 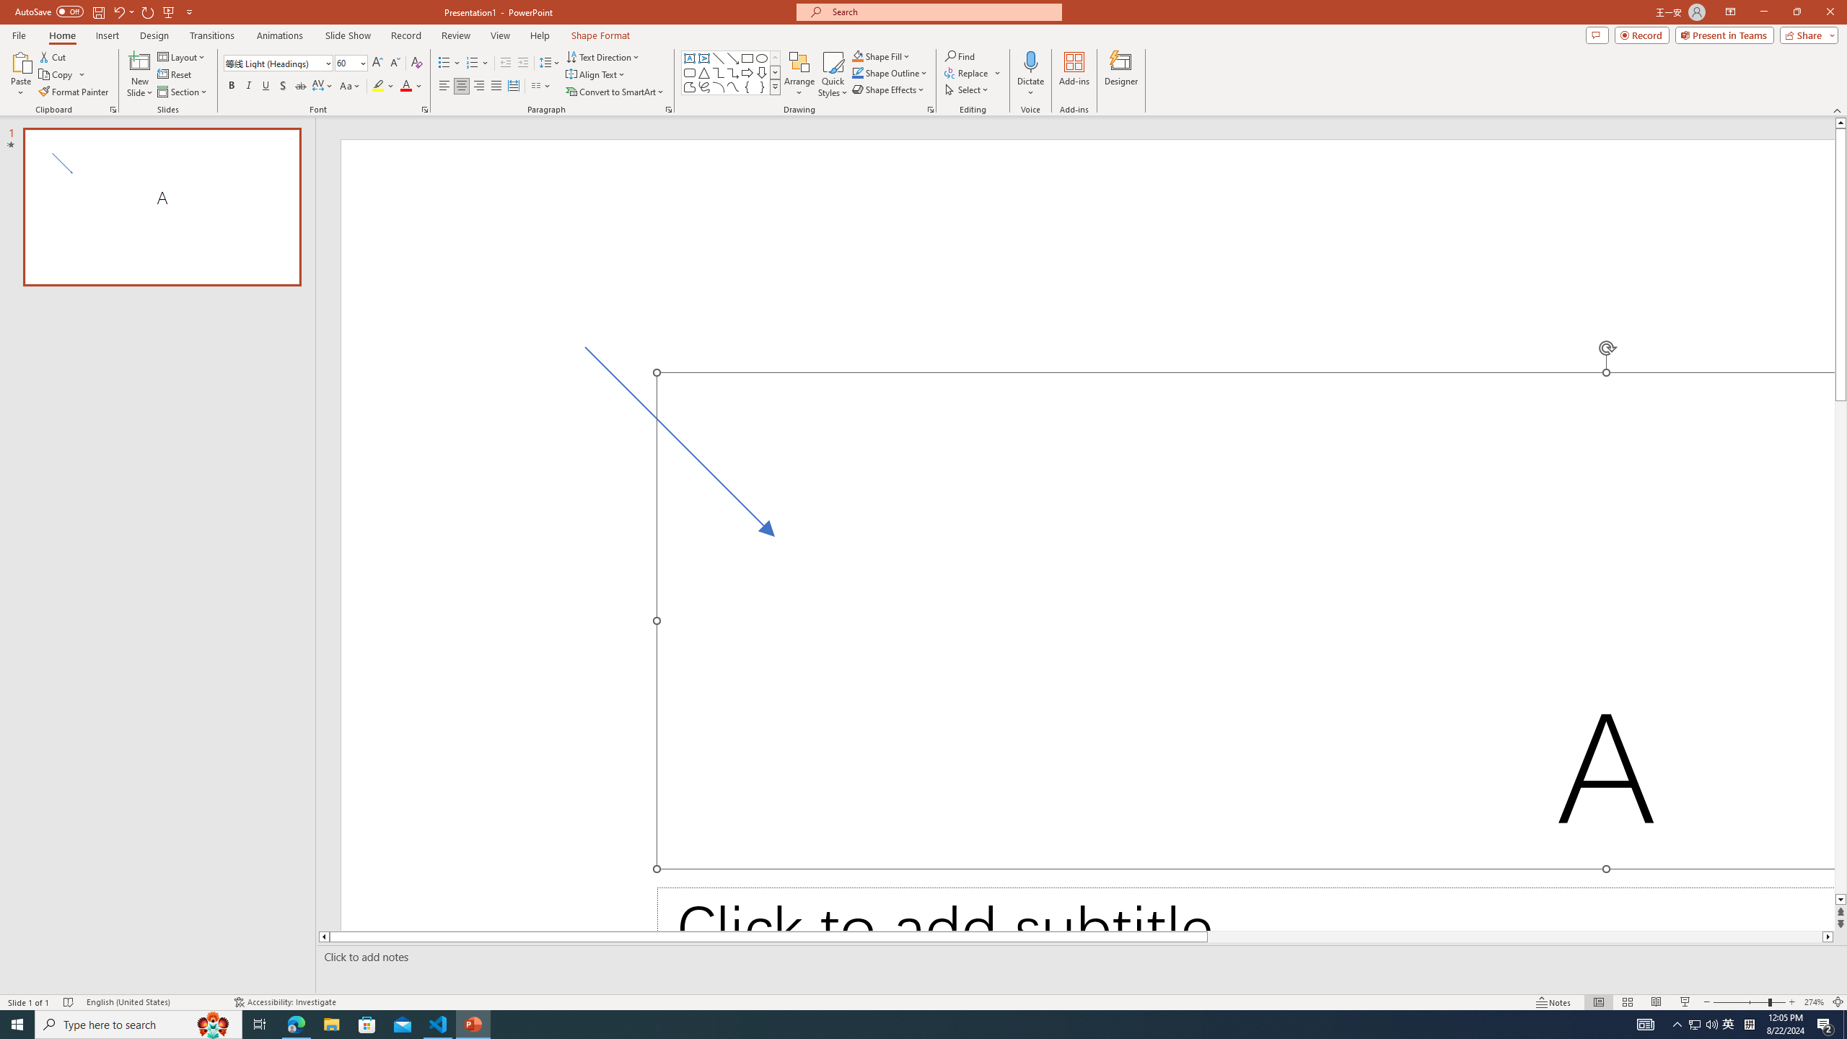 I want to click on Subtitle TextBox, so click(x=1245, y=909).